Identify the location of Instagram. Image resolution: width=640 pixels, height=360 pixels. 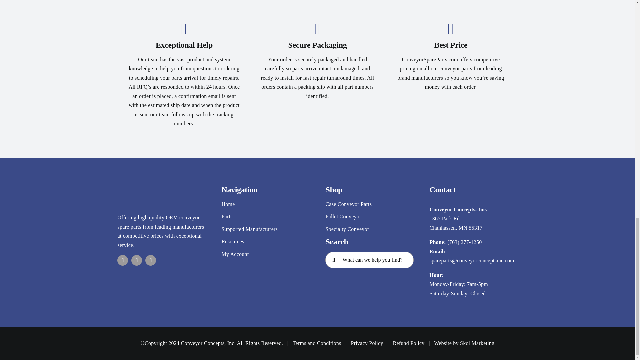
(137, 260).